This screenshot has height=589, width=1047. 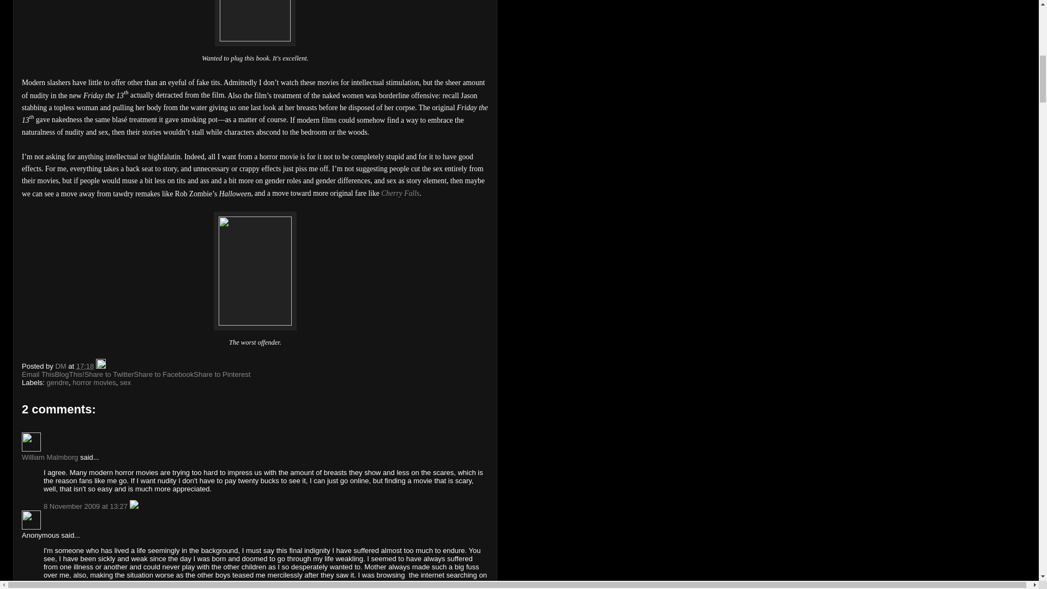 I want to click on comment permalink, so click(x=87, y=506).